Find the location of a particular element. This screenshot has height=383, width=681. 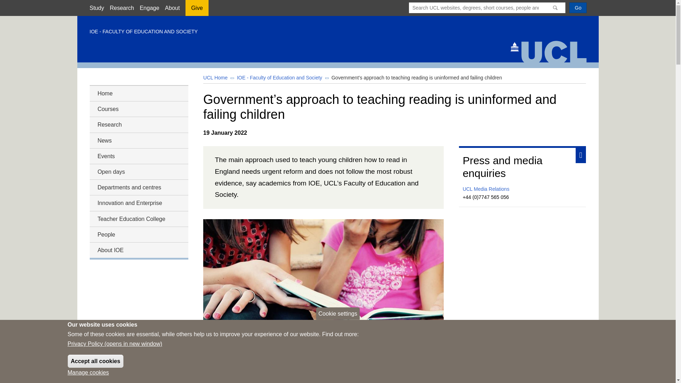

Departments and centres is located at coordinates (138, 187).